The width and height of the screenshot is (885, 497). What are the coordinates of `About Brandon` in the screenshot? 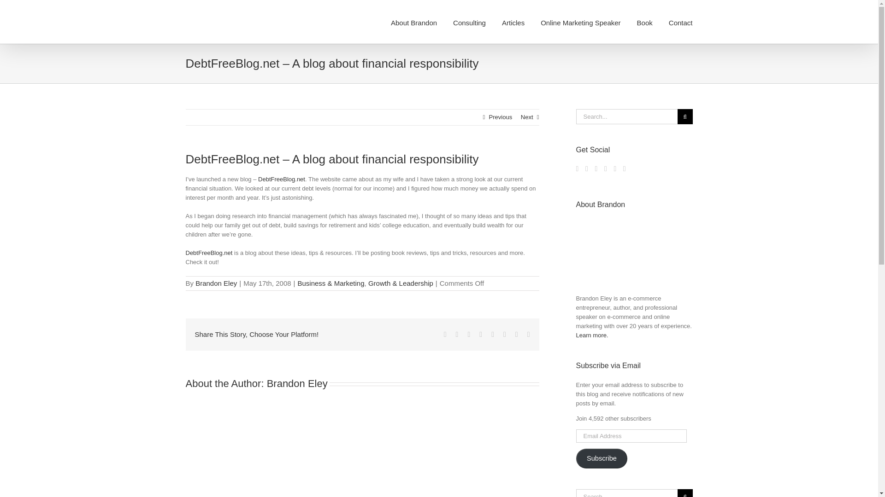 It's located at (414, 22).